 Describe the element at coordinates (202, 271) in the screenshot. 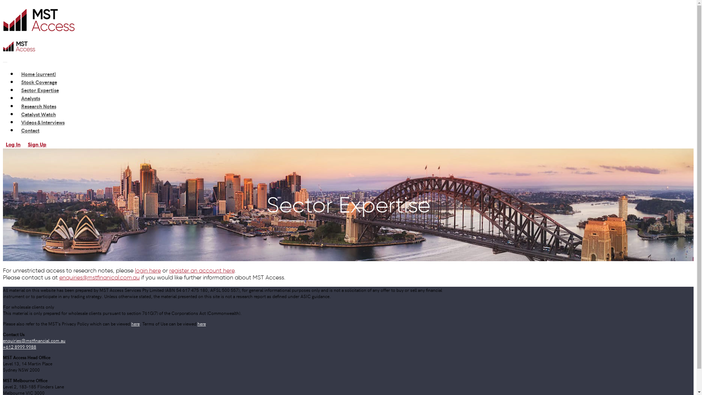

I see `register an account here` at that location.